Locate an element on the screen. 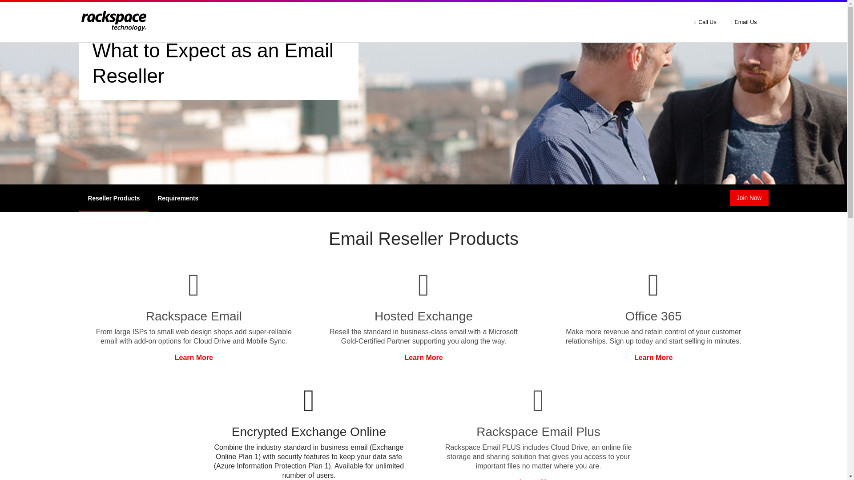  Join Now is located at coordinates (749, 198).